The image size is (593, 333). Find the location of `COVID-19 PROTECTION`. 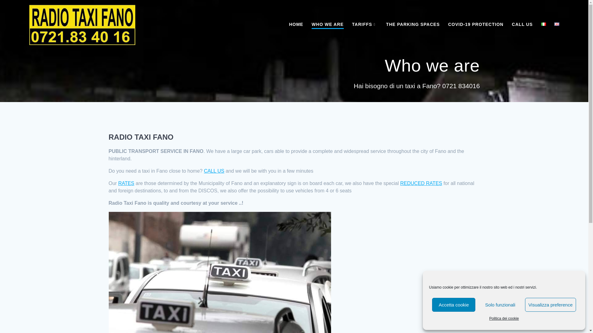

COVID-19 PROTECTION is located at coordinates (476, 24).